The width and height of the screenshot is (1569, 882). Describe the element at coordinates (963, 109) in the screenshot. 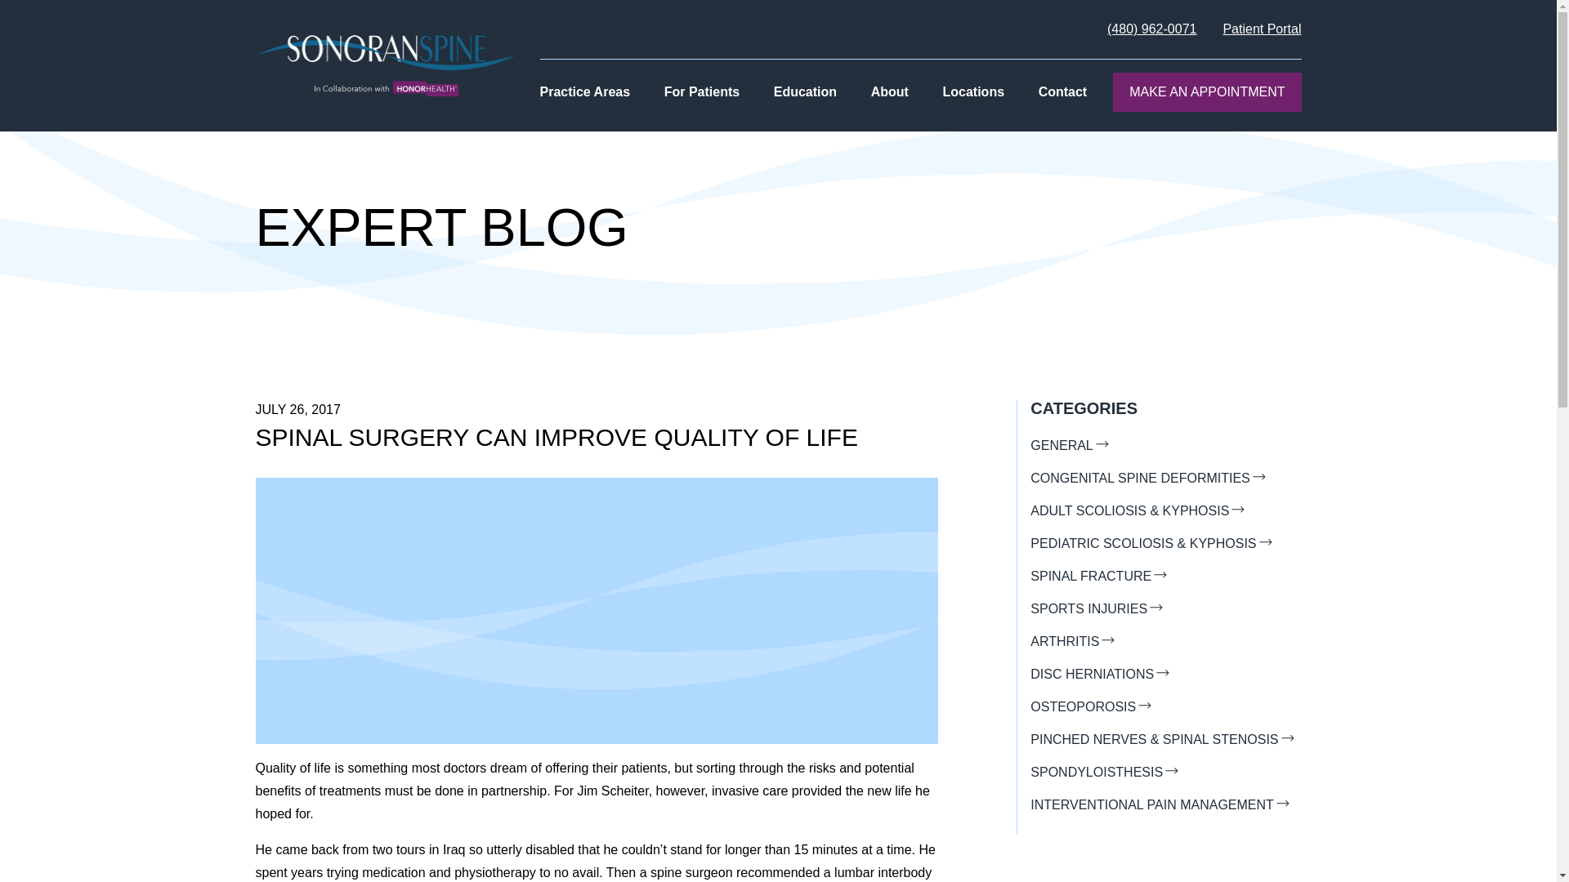

I see `OUR MEDICAL TEAM` at that location.